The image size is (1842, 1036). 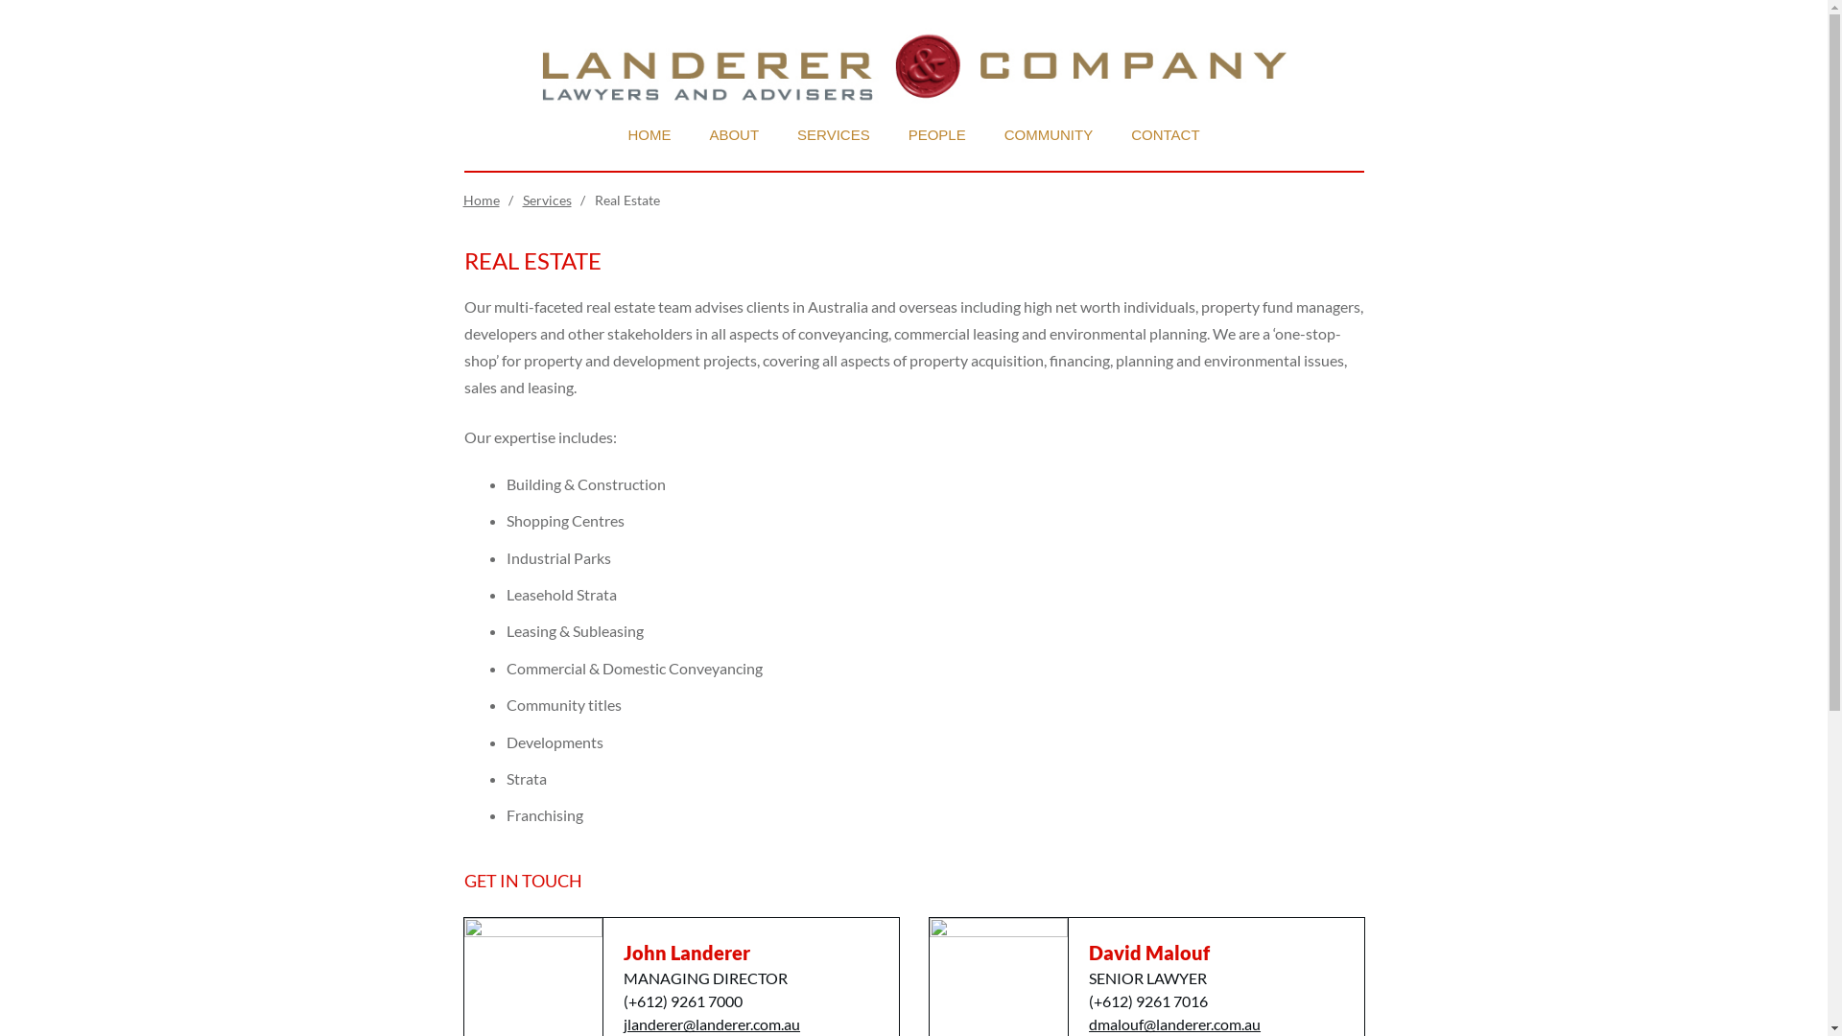 I want to click on SERVICES, so click(x=834, y=134).